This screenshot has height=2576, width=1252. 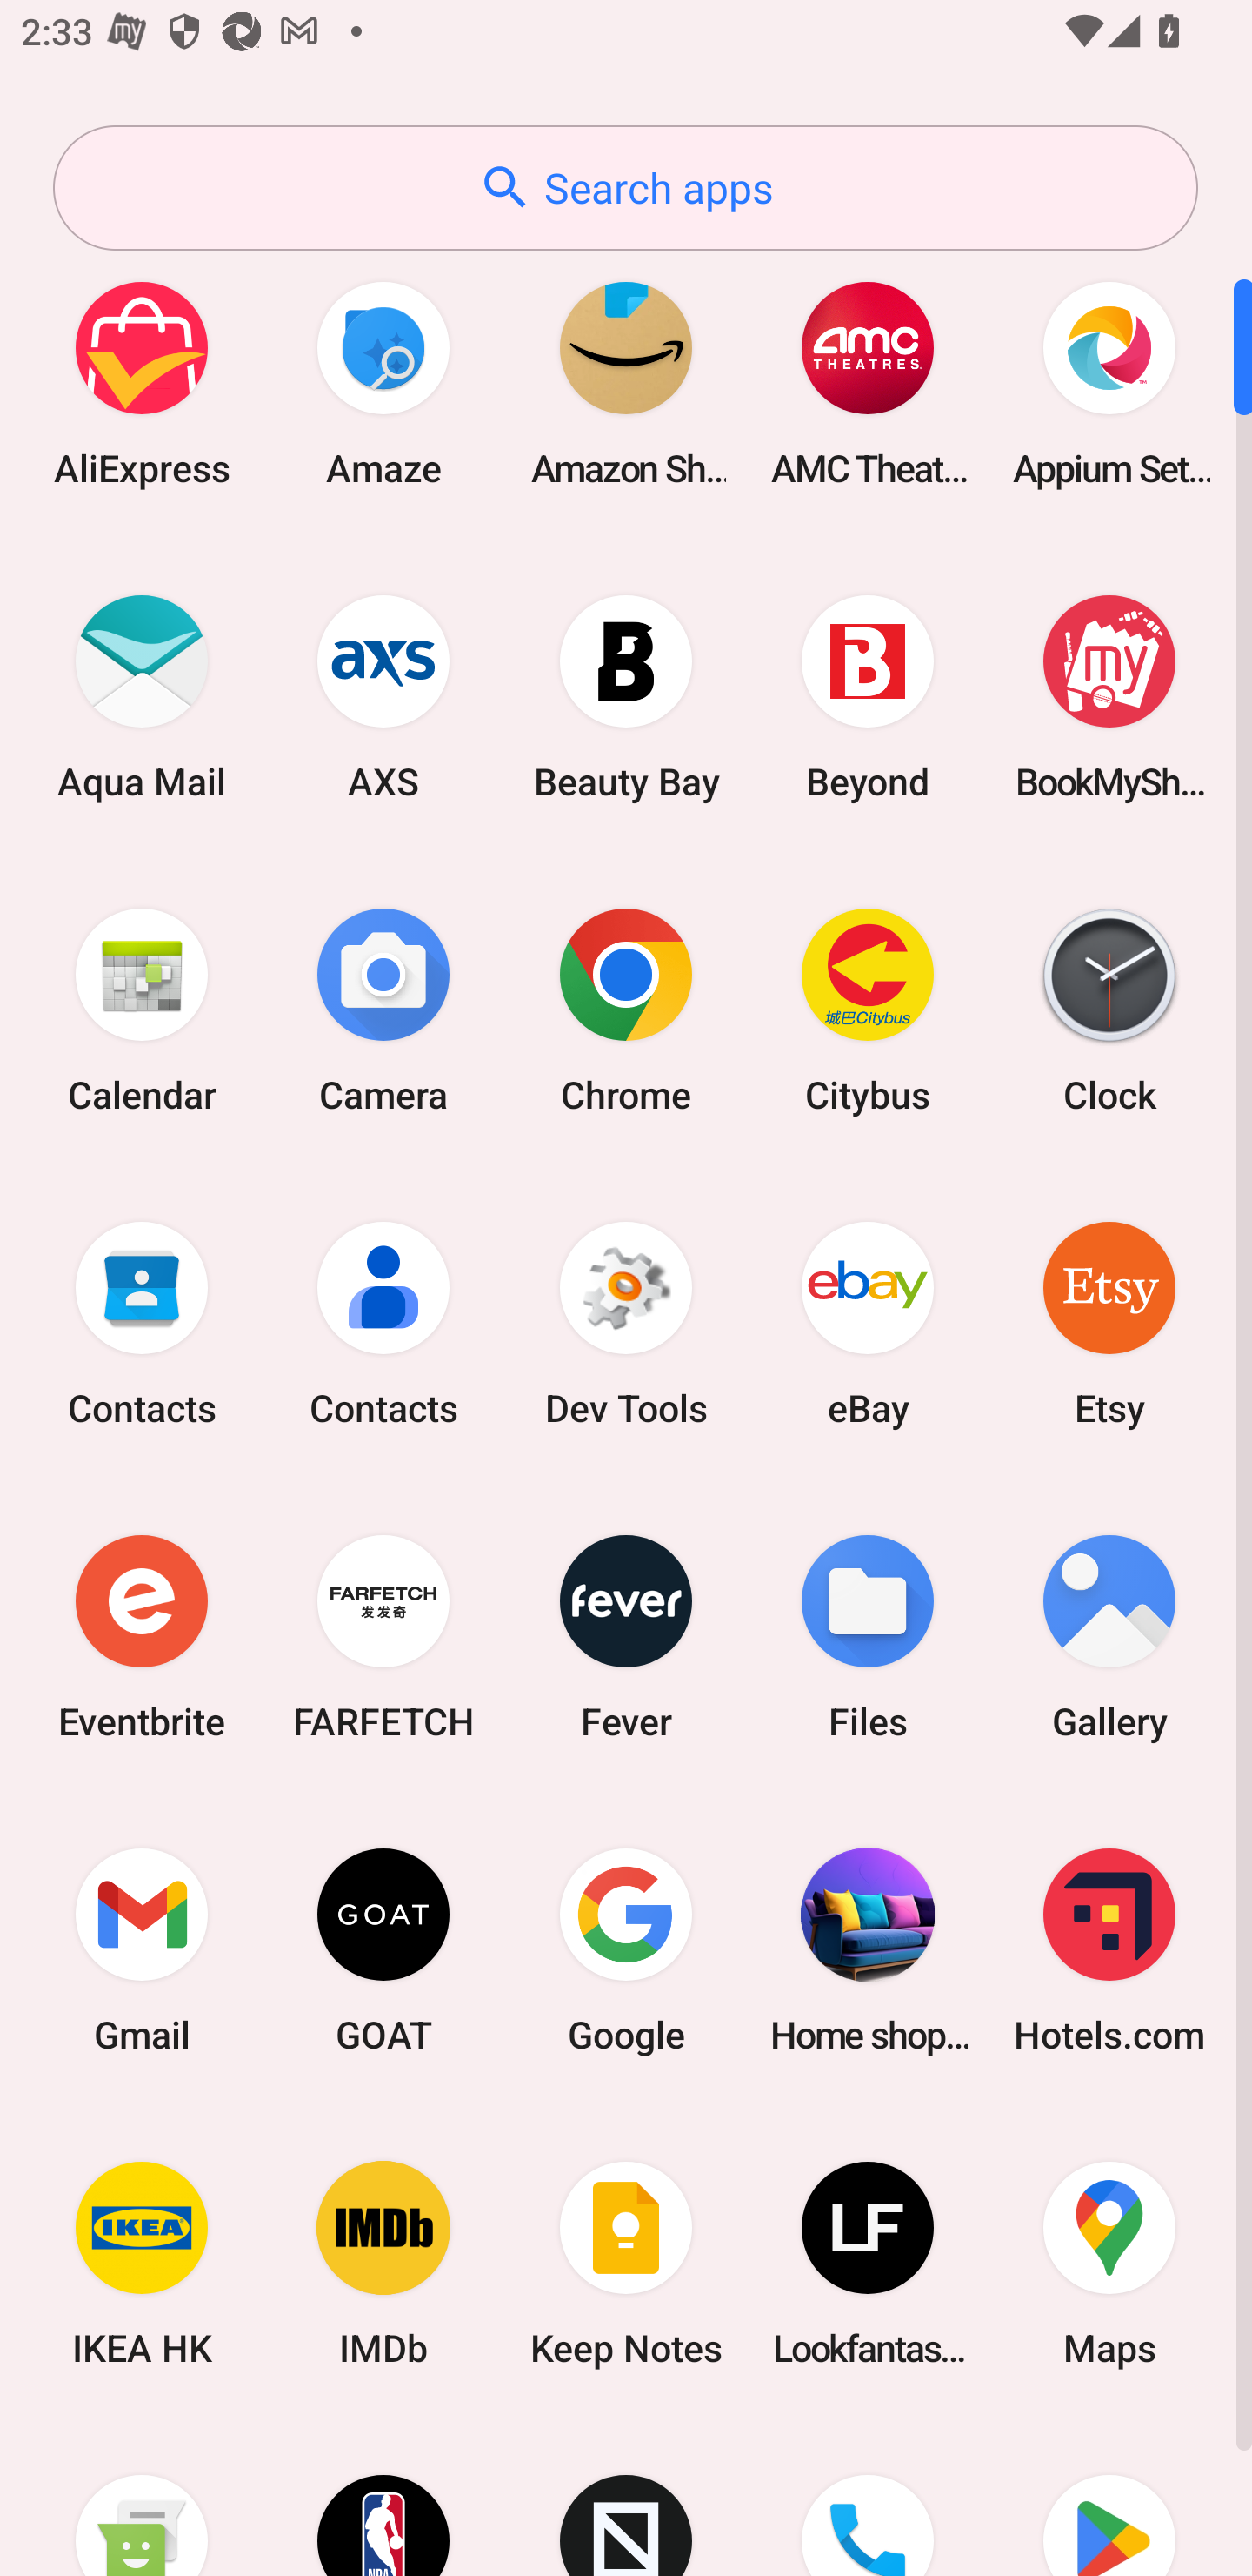 What do you see at coordinates (1109, 1010) in the screenshot?
I see `Clock` at bounding box center [1109, 1010].